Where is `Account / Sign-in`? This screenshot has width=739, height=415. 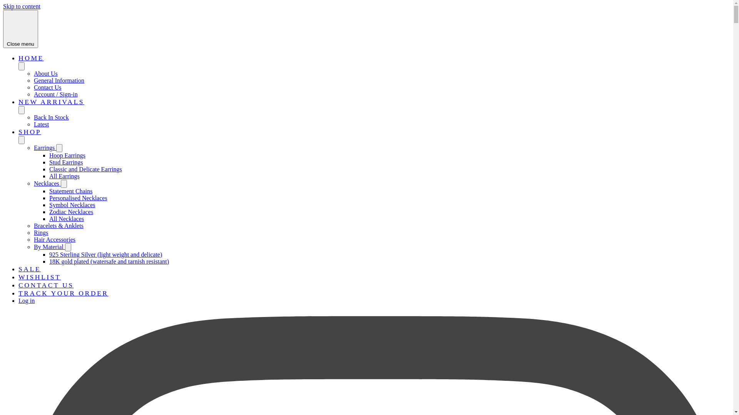
Account / Sign-in is located at coordinates (56, 95).